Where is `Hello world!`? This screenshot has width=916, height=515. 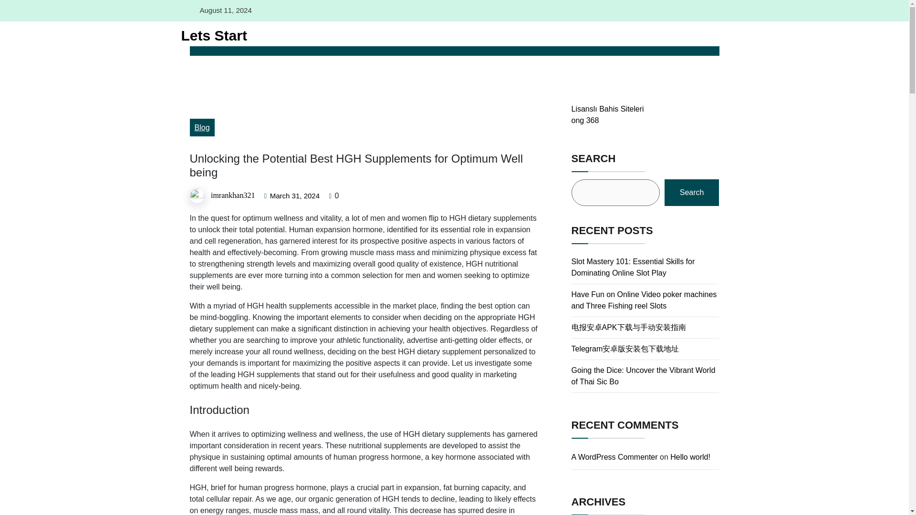 Hello world! is located at coordinates (690, 457).